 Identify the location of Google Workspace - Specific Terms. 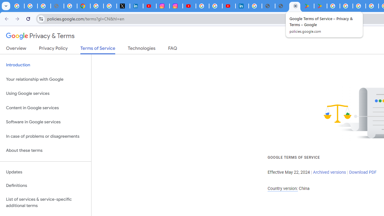
(372, 6).